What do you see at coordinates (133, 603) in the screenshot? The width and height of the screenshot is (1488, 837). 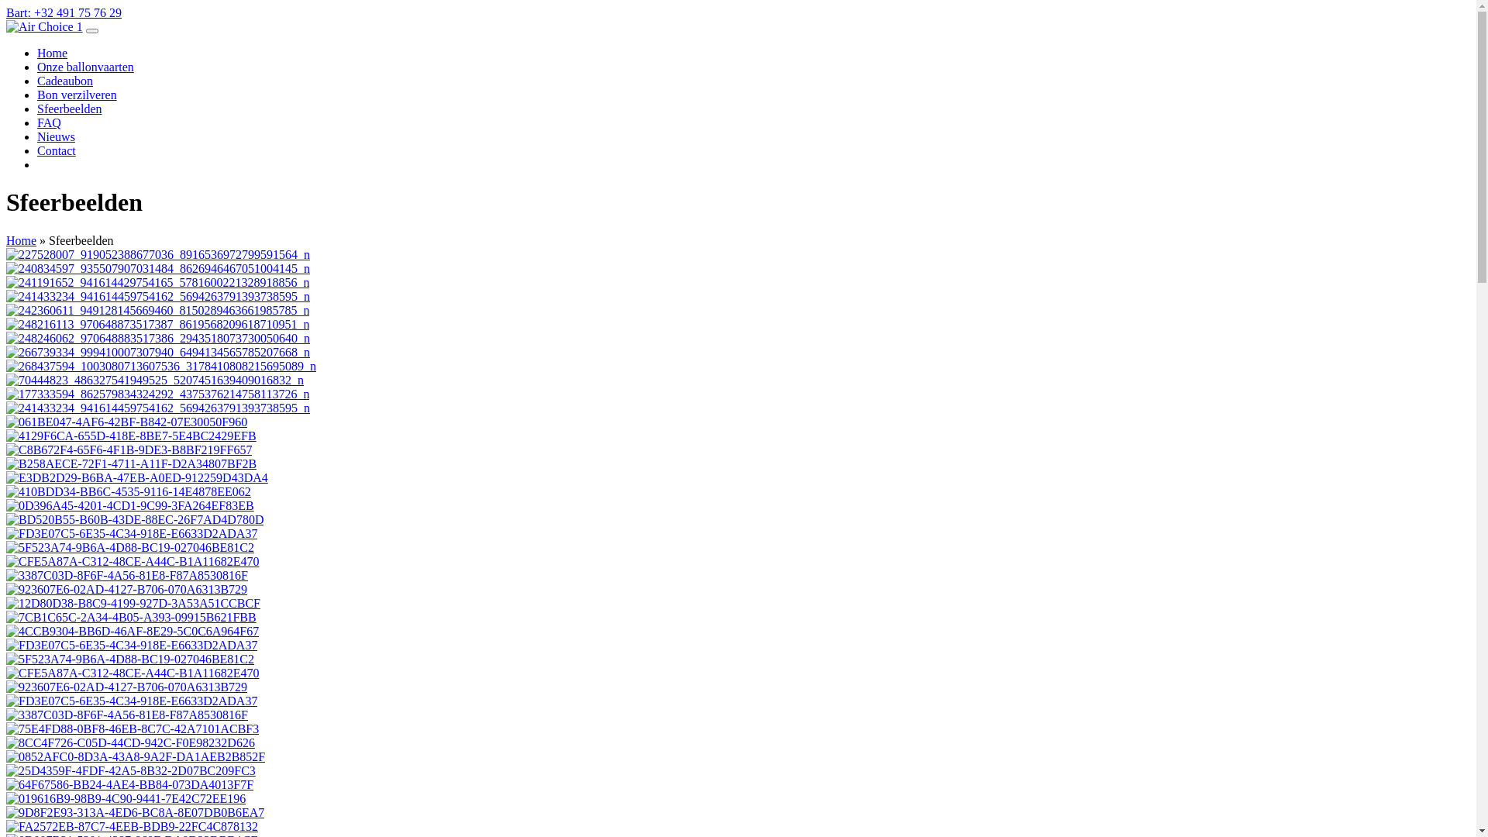 I see `12D80D38-B8C9-4199-927D-3A53A51CCBCF` at bounding box center [133, 603].